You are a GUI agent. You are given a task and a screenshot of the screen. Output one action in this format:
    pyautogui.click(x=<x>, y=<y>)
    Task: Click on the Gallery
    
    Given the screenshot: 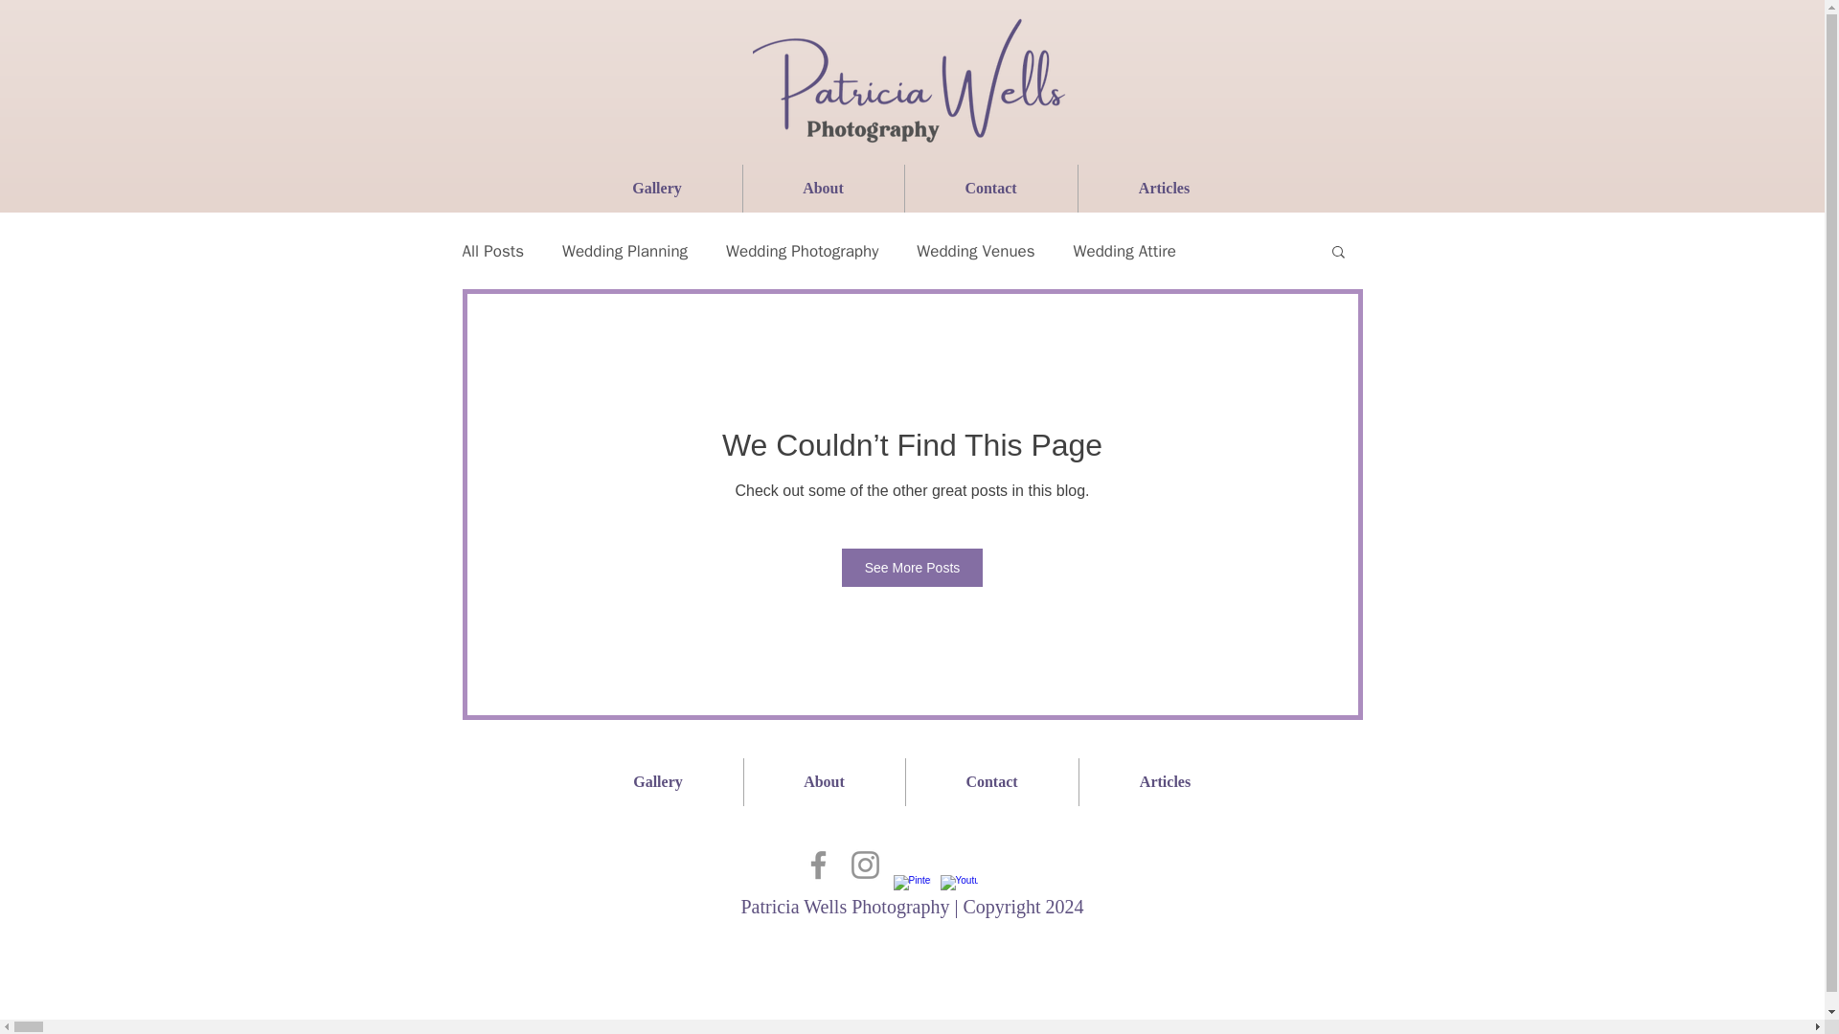 What is the action you would take?
    pyautogui.click(x=657, y=781)
    